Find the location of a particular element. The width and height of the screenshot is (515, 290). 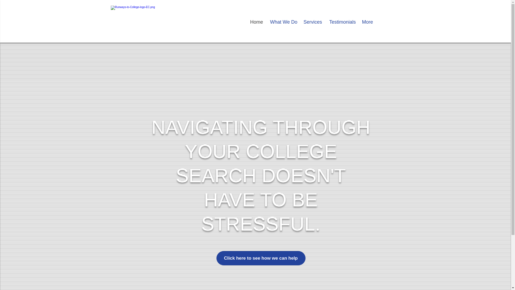

What We Do is located at coordinates (283, 22).